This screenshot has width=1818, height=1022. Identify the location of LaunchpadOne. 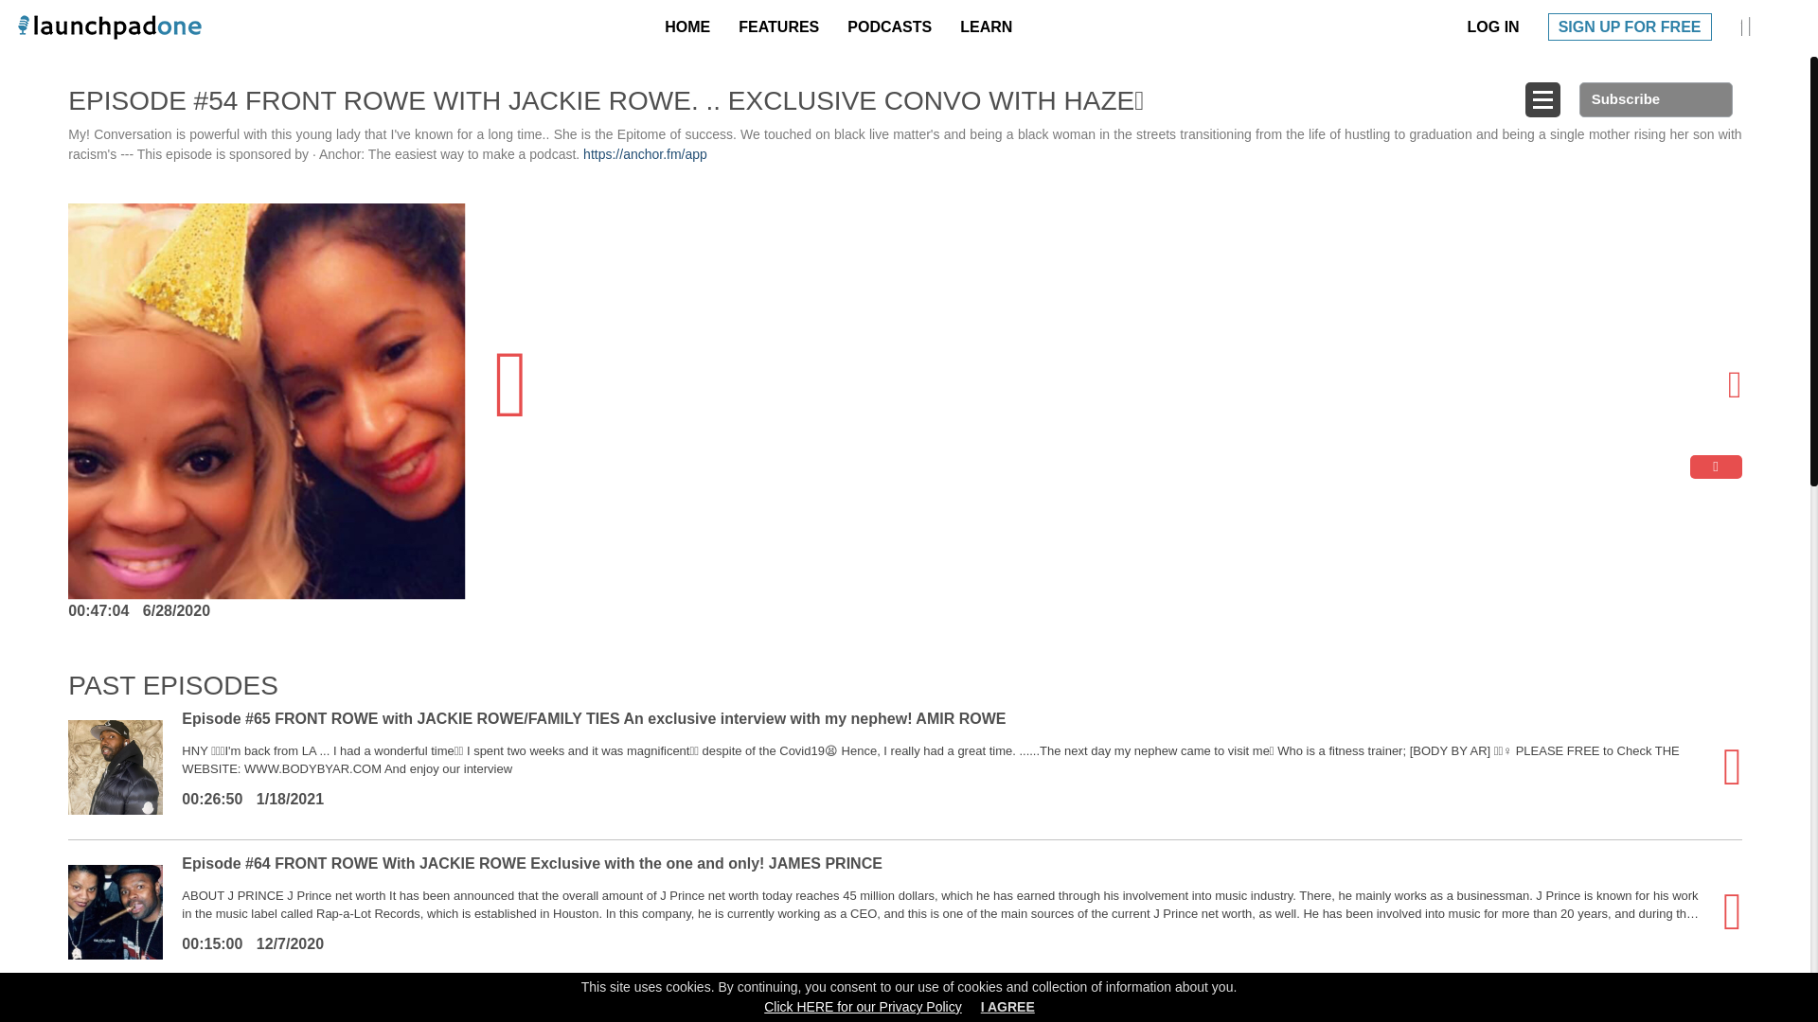
(109, 26).